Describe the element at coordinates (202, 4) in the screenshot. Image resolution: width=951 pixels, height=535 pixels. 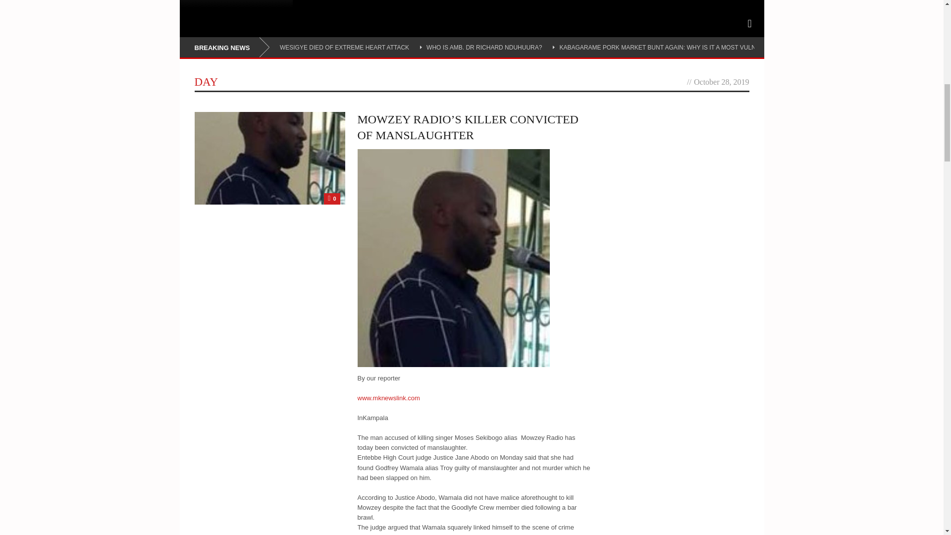
I see `SPORTS` at that location.